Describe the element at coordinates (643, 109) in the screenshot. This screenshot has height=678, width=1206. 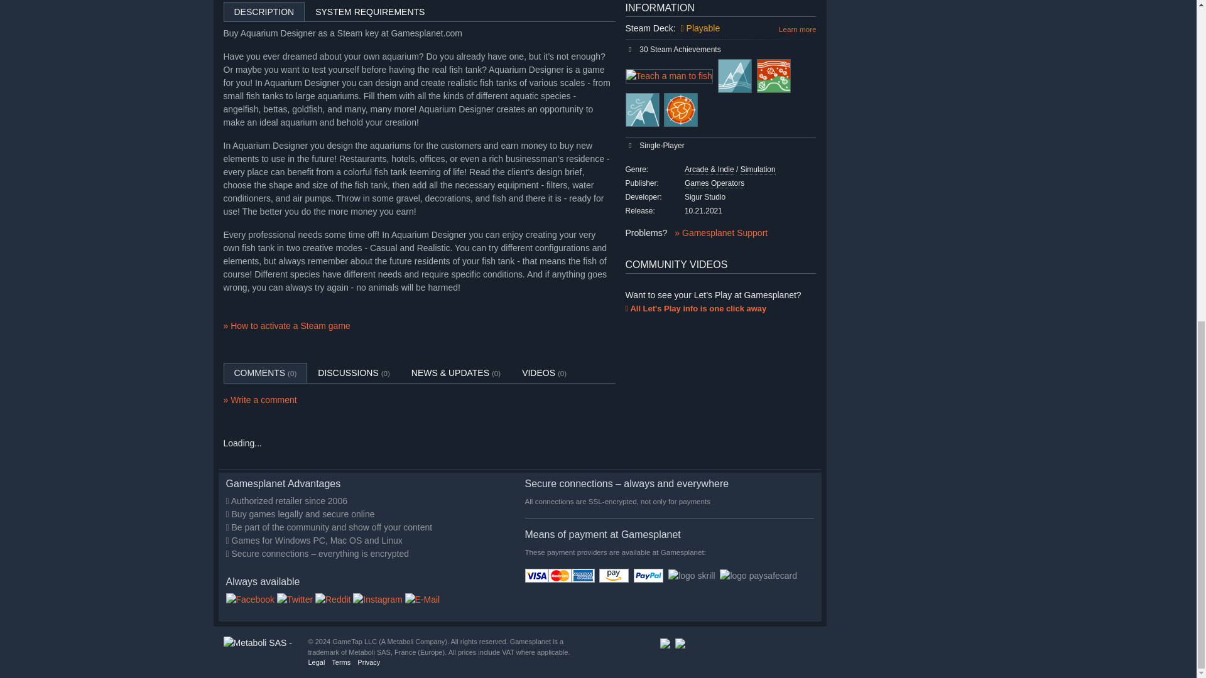
I see `Achievement: Fresh as a mountain stream` at that location.